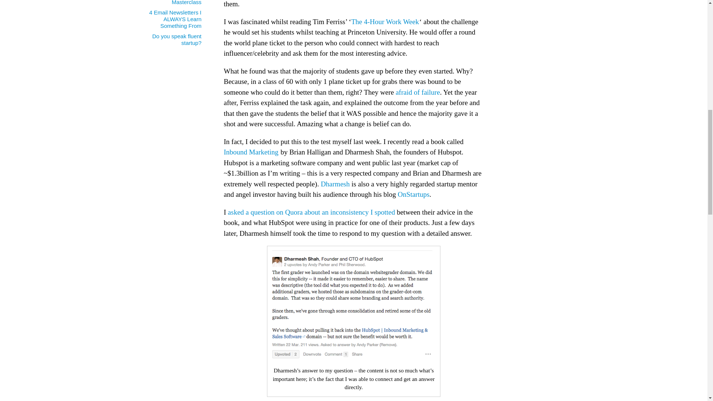  I want to click on asked a question on Quora about an inconsistency I spotted, so click(311, 212).